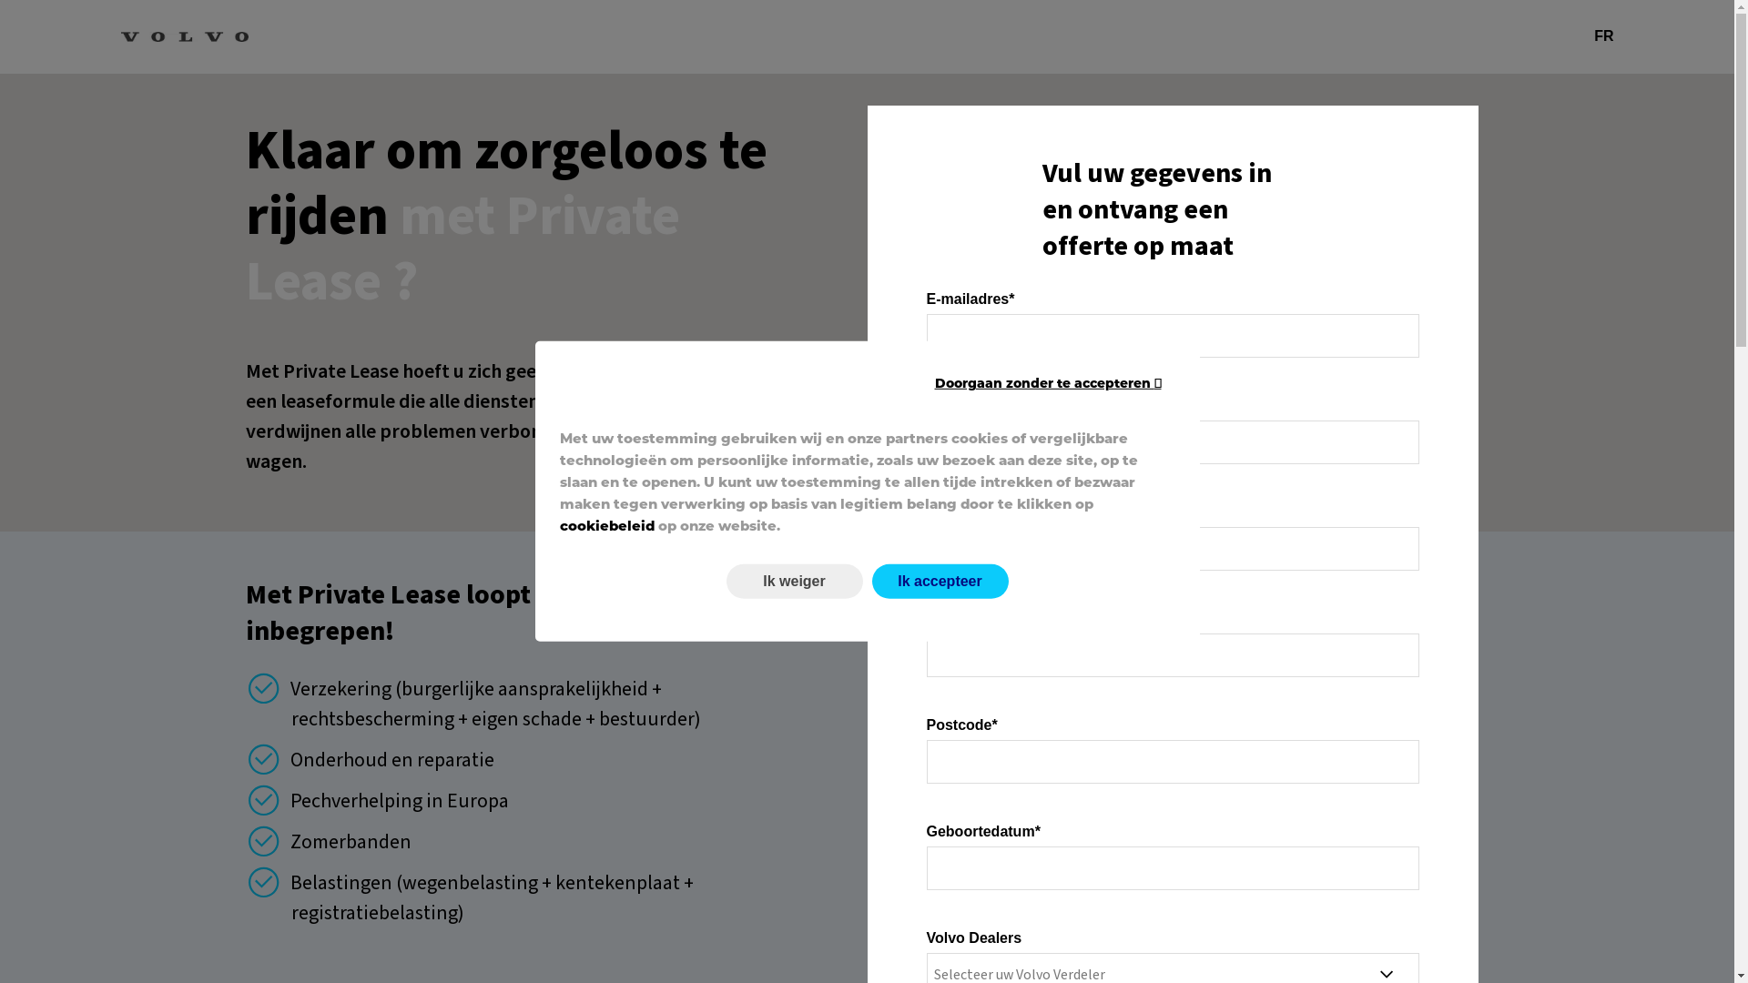 The height and width of the screenshot is (983, 1748). I want to click on FR, so click(1604, 36).